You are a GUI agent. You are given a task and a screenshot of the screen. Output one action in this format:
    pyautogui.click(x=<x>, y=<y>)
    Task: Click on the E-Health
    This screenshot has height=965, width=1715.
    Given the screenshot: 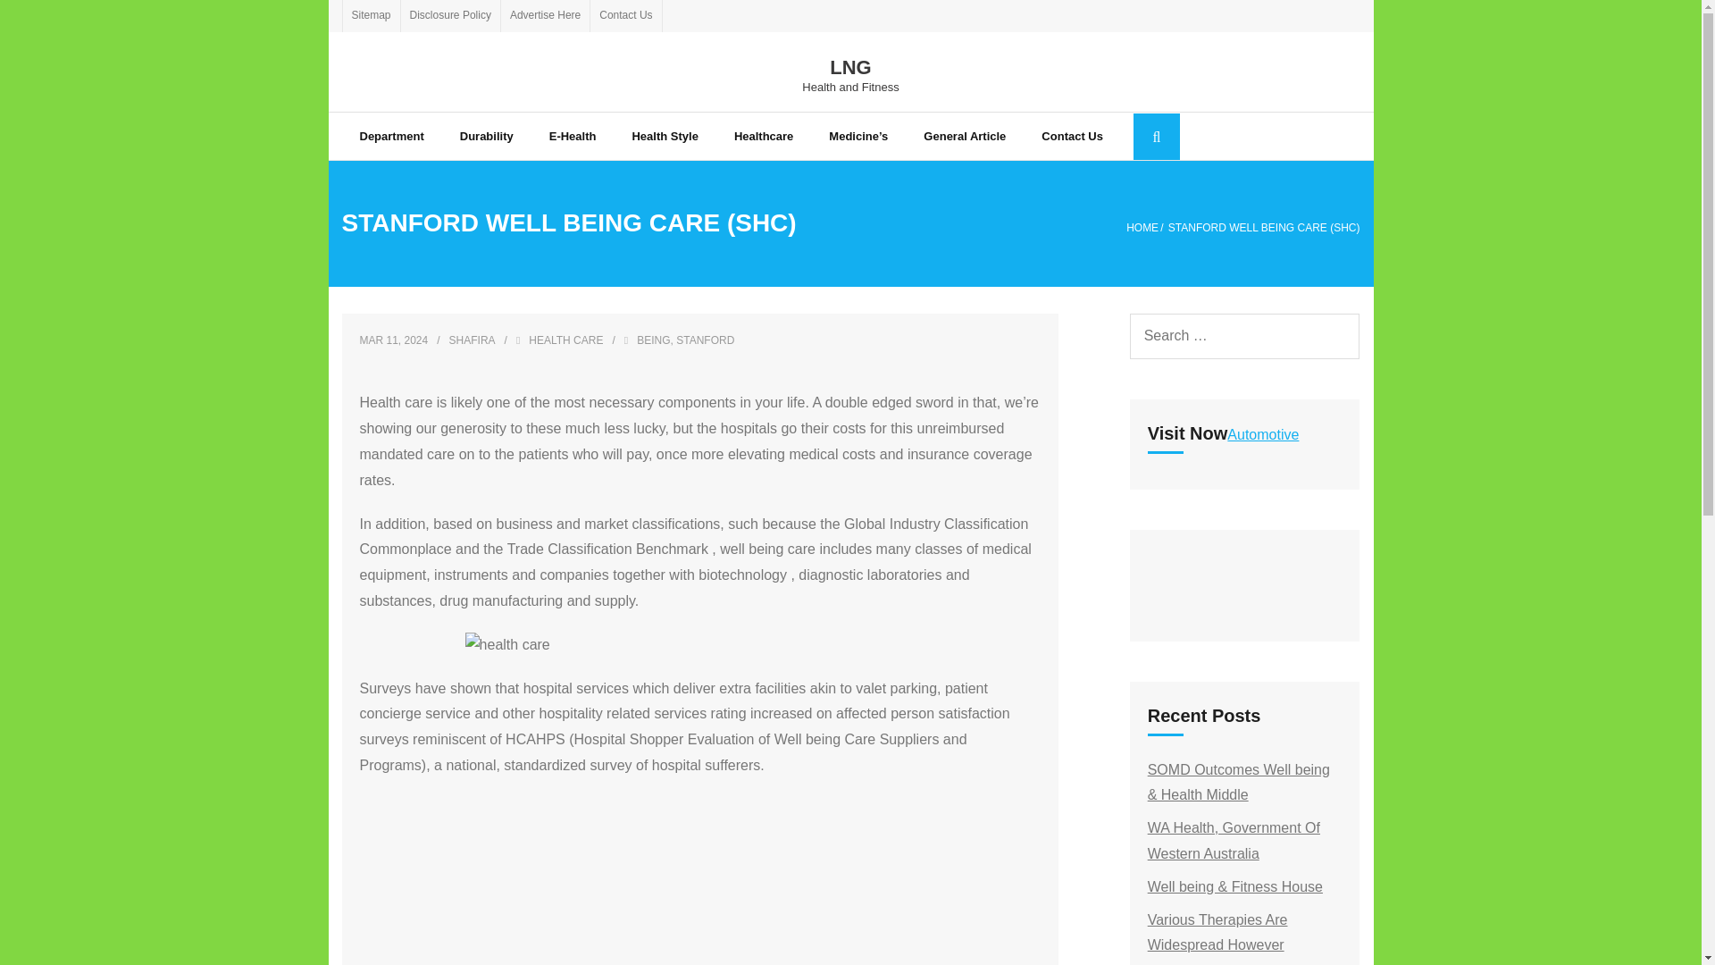 What is the action you would take?
    pyautogui.click(x=573, y=136)
    